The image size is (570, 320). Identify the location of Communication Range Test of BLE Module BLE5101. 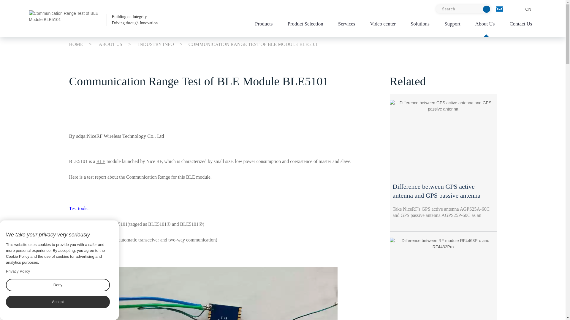
(463, 9).